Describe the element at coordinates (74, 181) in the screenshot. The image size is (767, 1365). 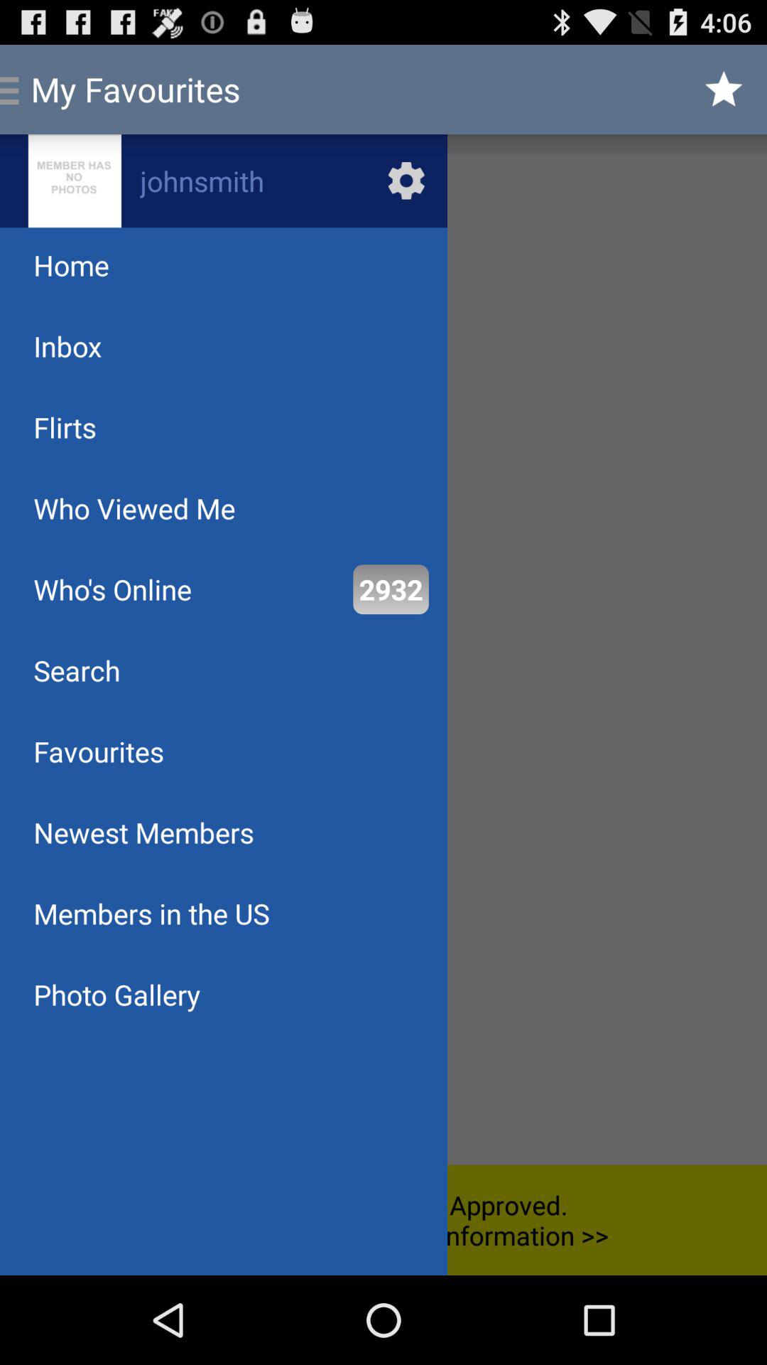
I see `text beside johnsmith` at that location.